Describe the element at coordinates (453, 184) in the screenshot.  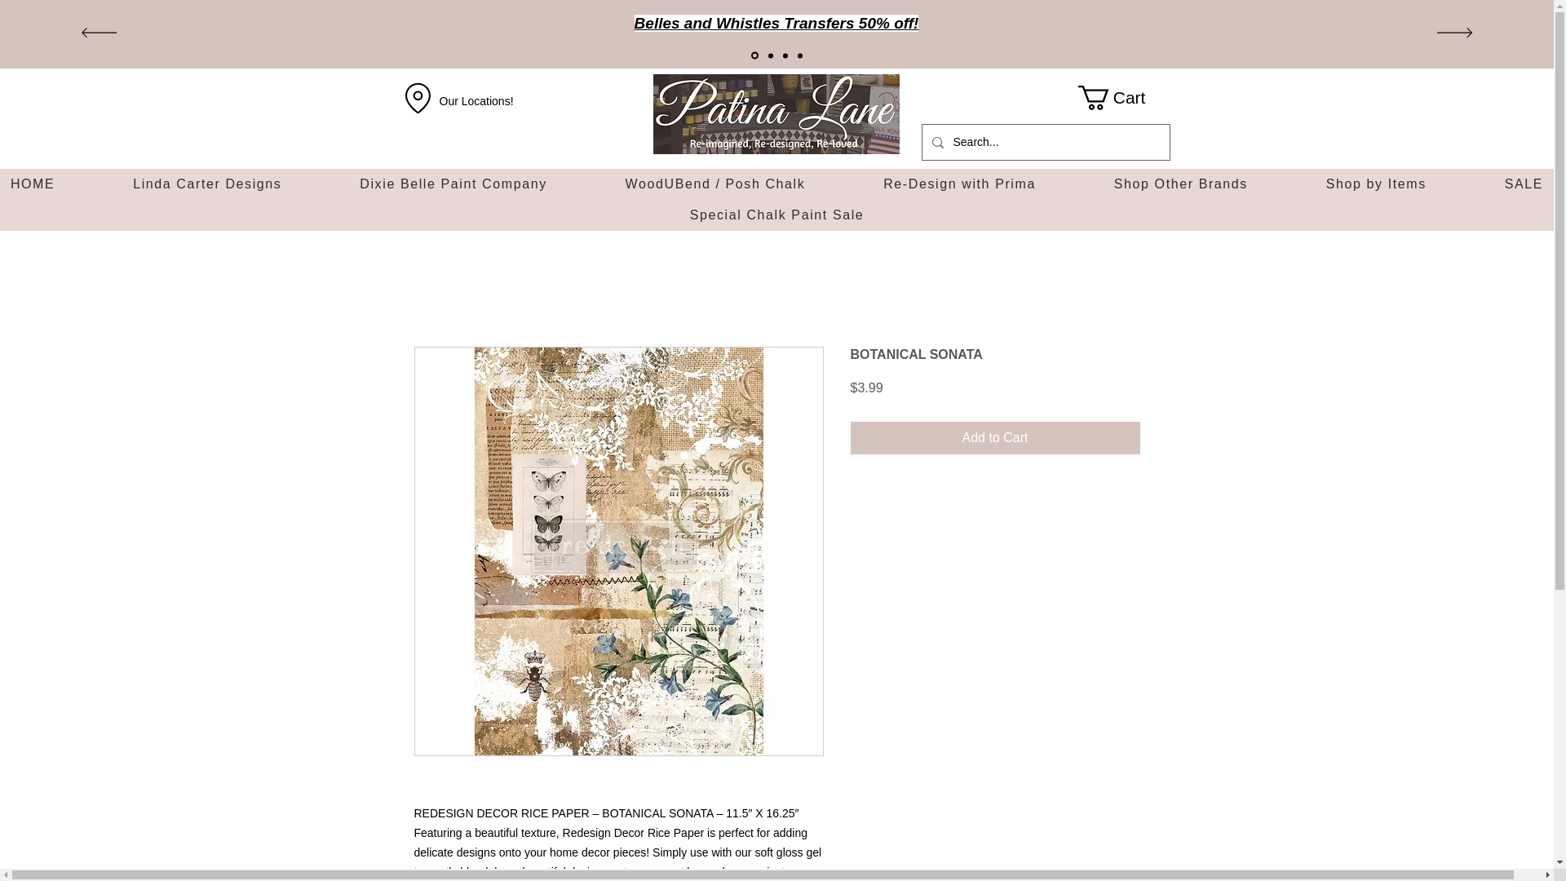
I see `Dixie Belle Paint Company` at that location.